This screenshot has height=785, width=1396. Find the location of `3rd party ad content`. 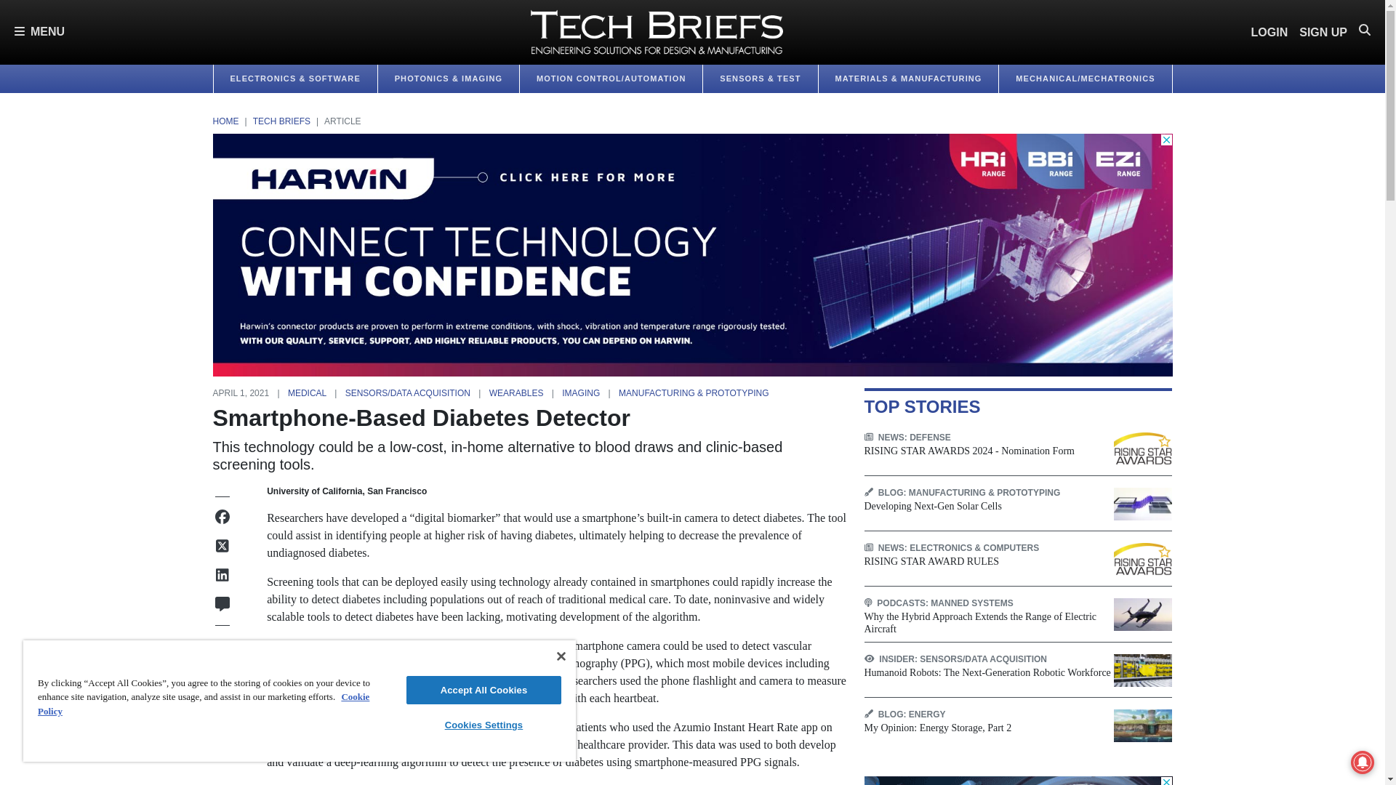

3rd party ad content is located at coordinates (1018, 781).